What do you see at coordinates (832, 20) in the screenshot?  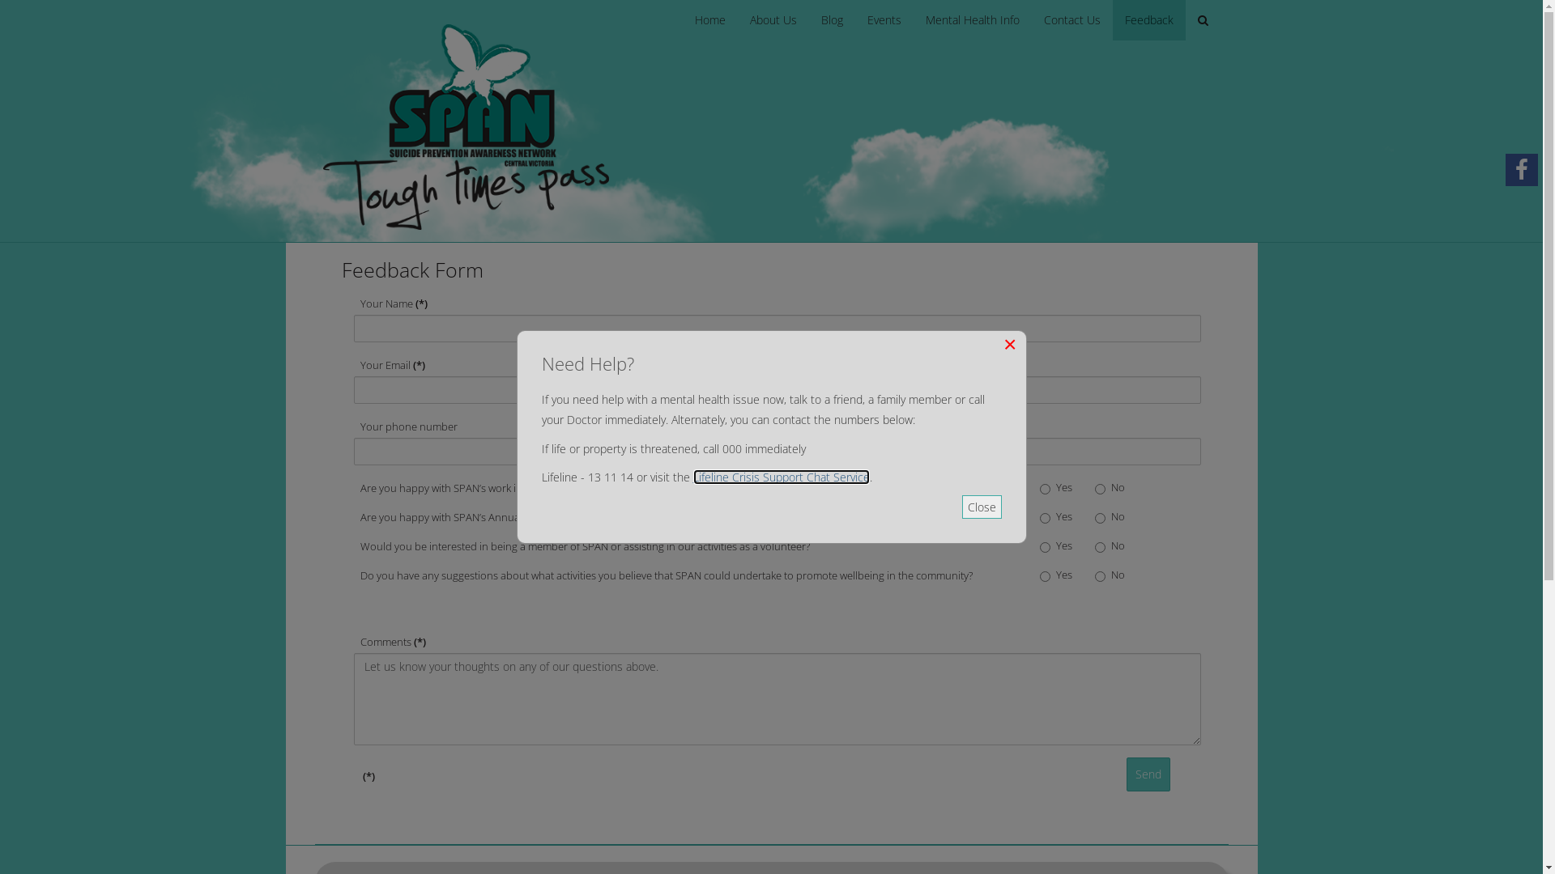 I see `Blog` at bounding box center [832, 20].